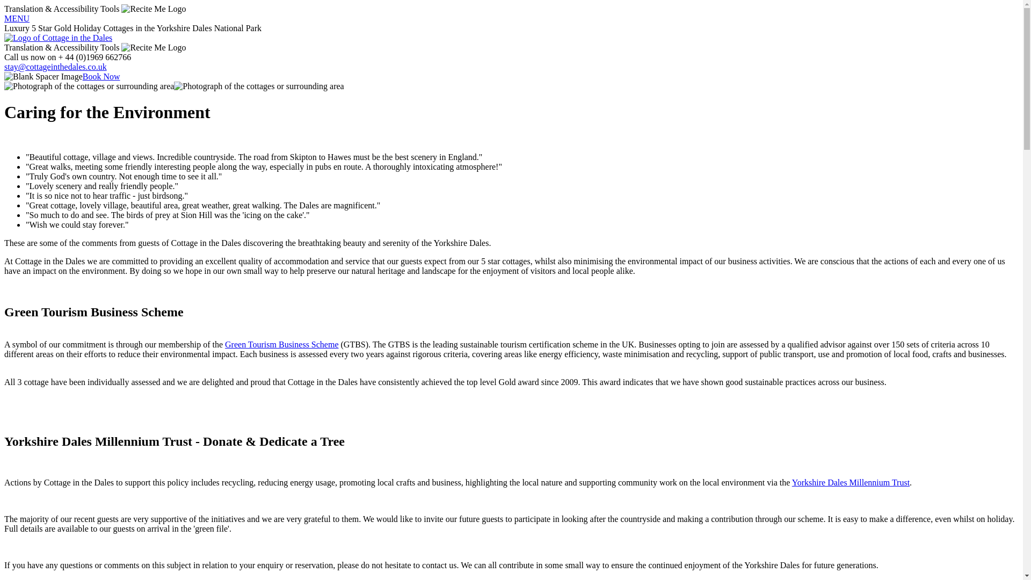  What do you see at coordinates (17, 18) in the screenshot?
I see `MENU` at bounding box center [17, 18].